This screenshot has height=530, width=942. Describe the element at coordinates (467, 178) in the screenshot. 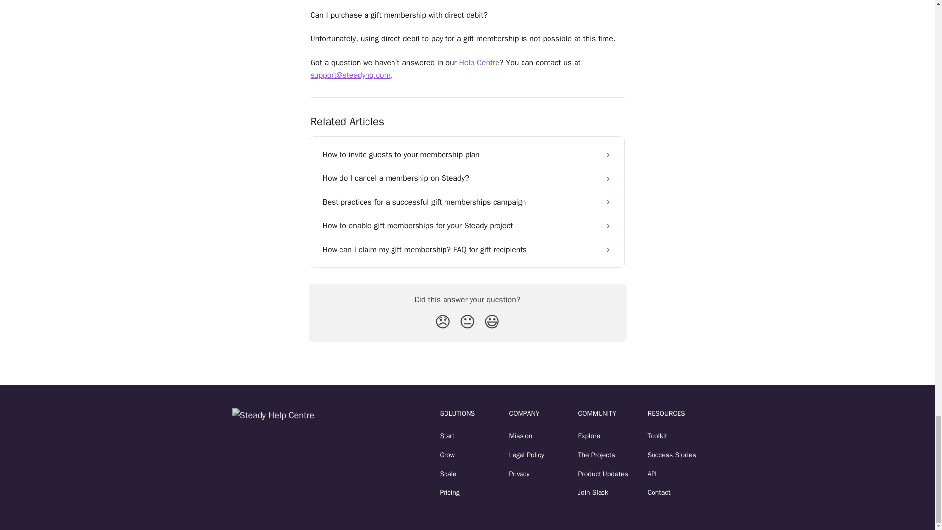

I see `How do I cancel a membership on Steady?` at that location.